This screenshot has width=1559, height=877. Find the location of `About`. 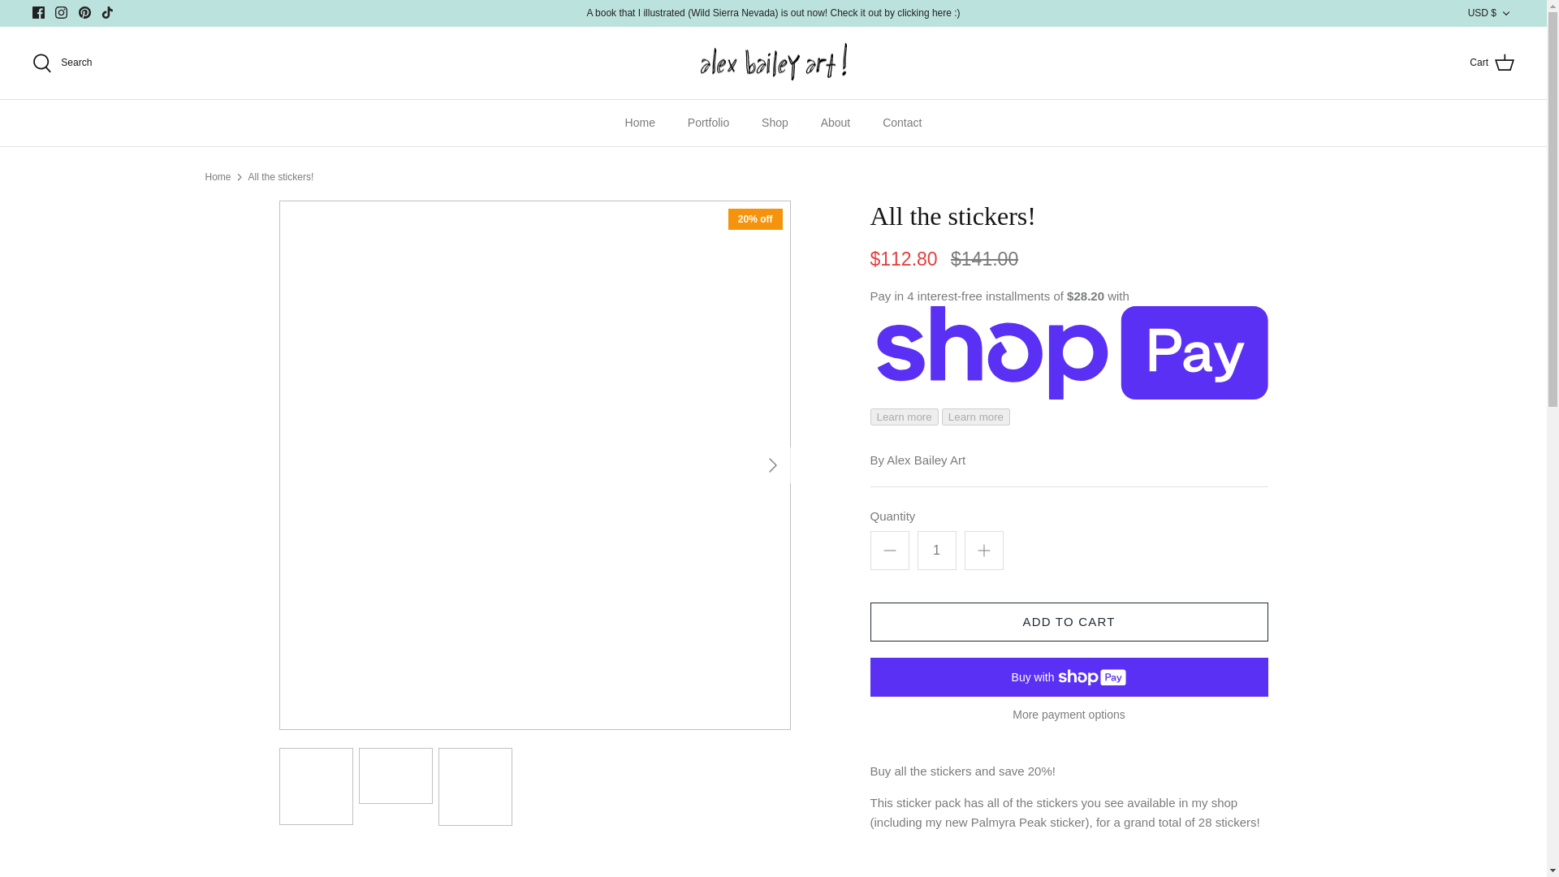

About is located at coordinates (835, 123).